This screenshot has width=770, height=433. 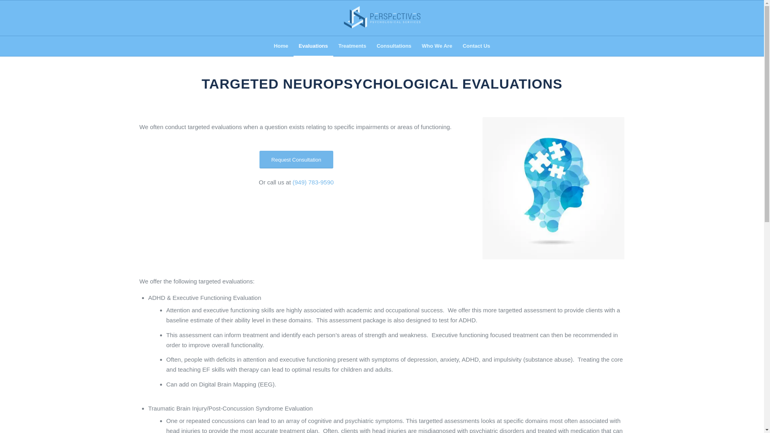 What do you see at coordinates (313, 46) in the screenshot?
I see `Evaluations` at bounding box center [313, 46].